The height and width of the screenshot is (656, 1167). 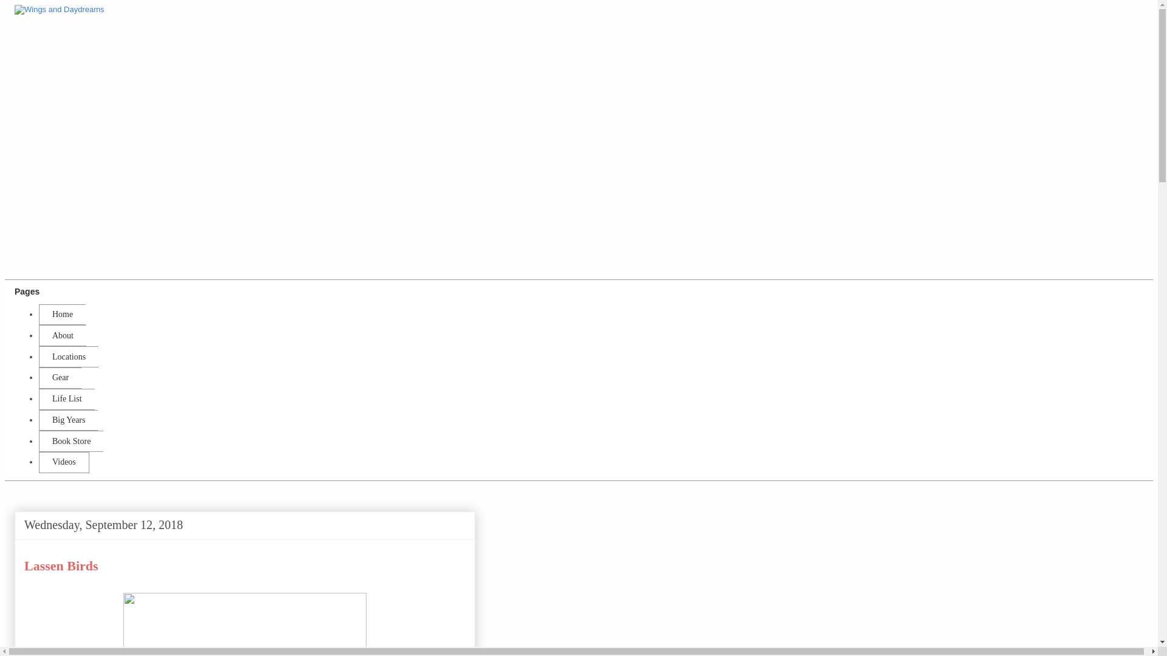 I want to click on Locations, so click(x=68, y=357).